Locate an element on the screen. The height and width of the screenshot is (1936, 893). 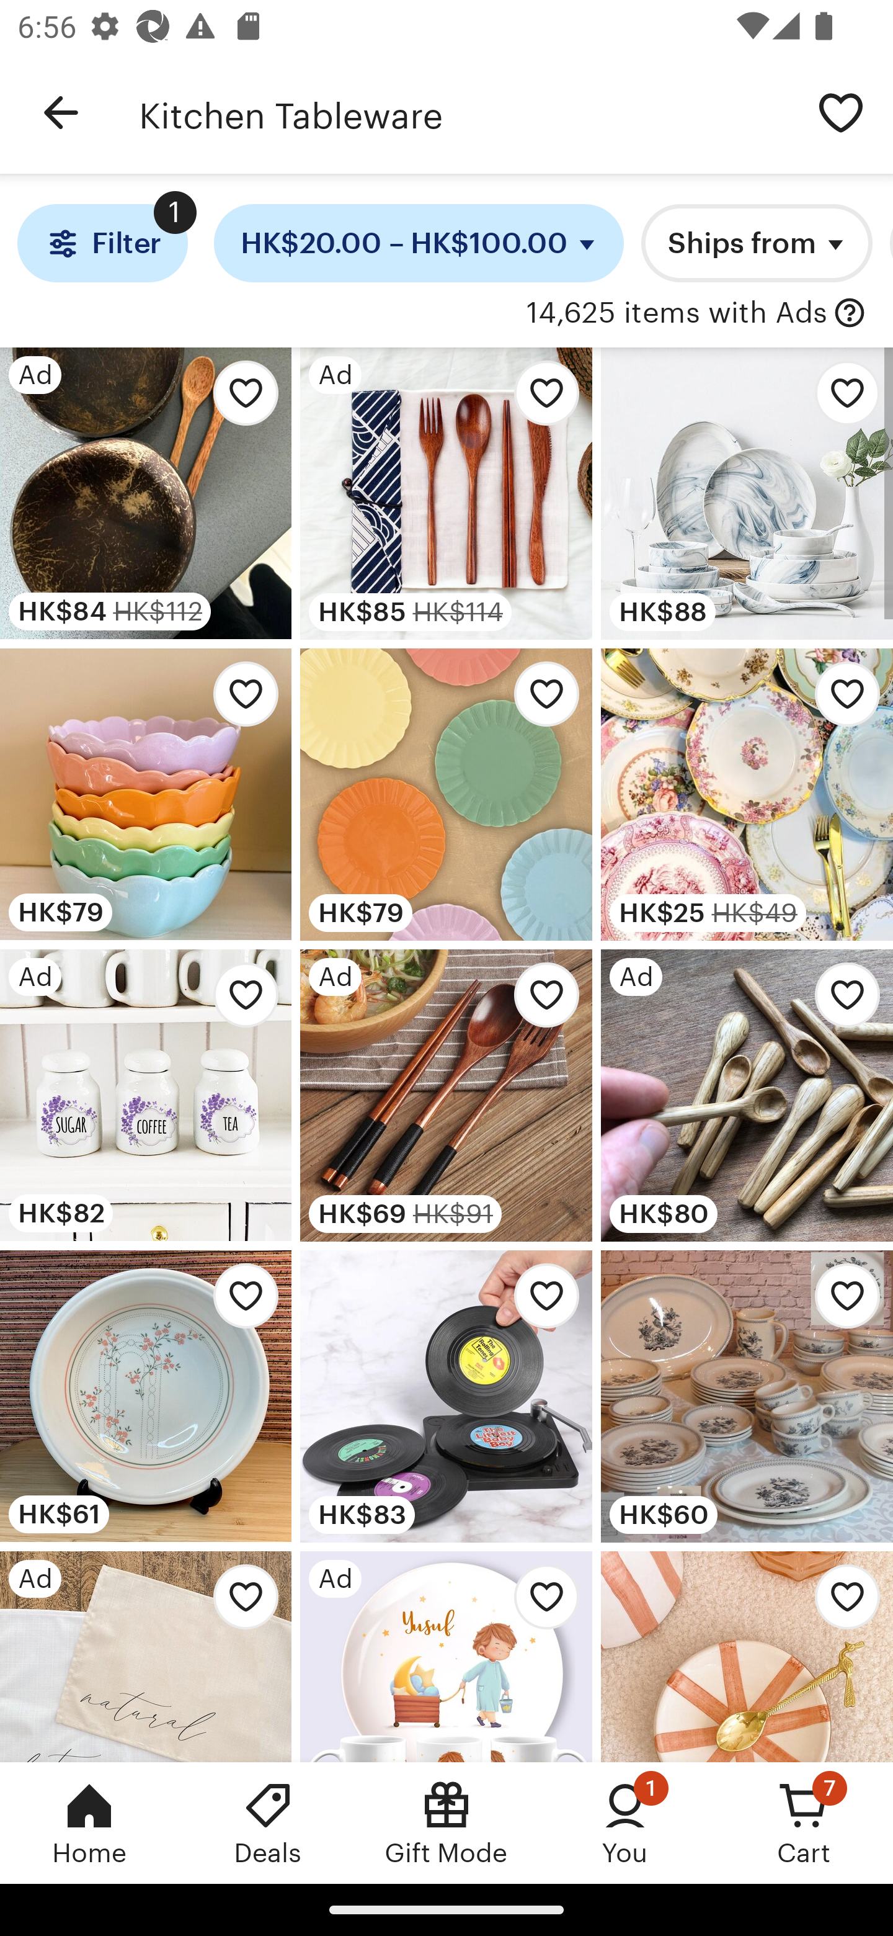
Gift Mode is located at coordinates (446, 1822).